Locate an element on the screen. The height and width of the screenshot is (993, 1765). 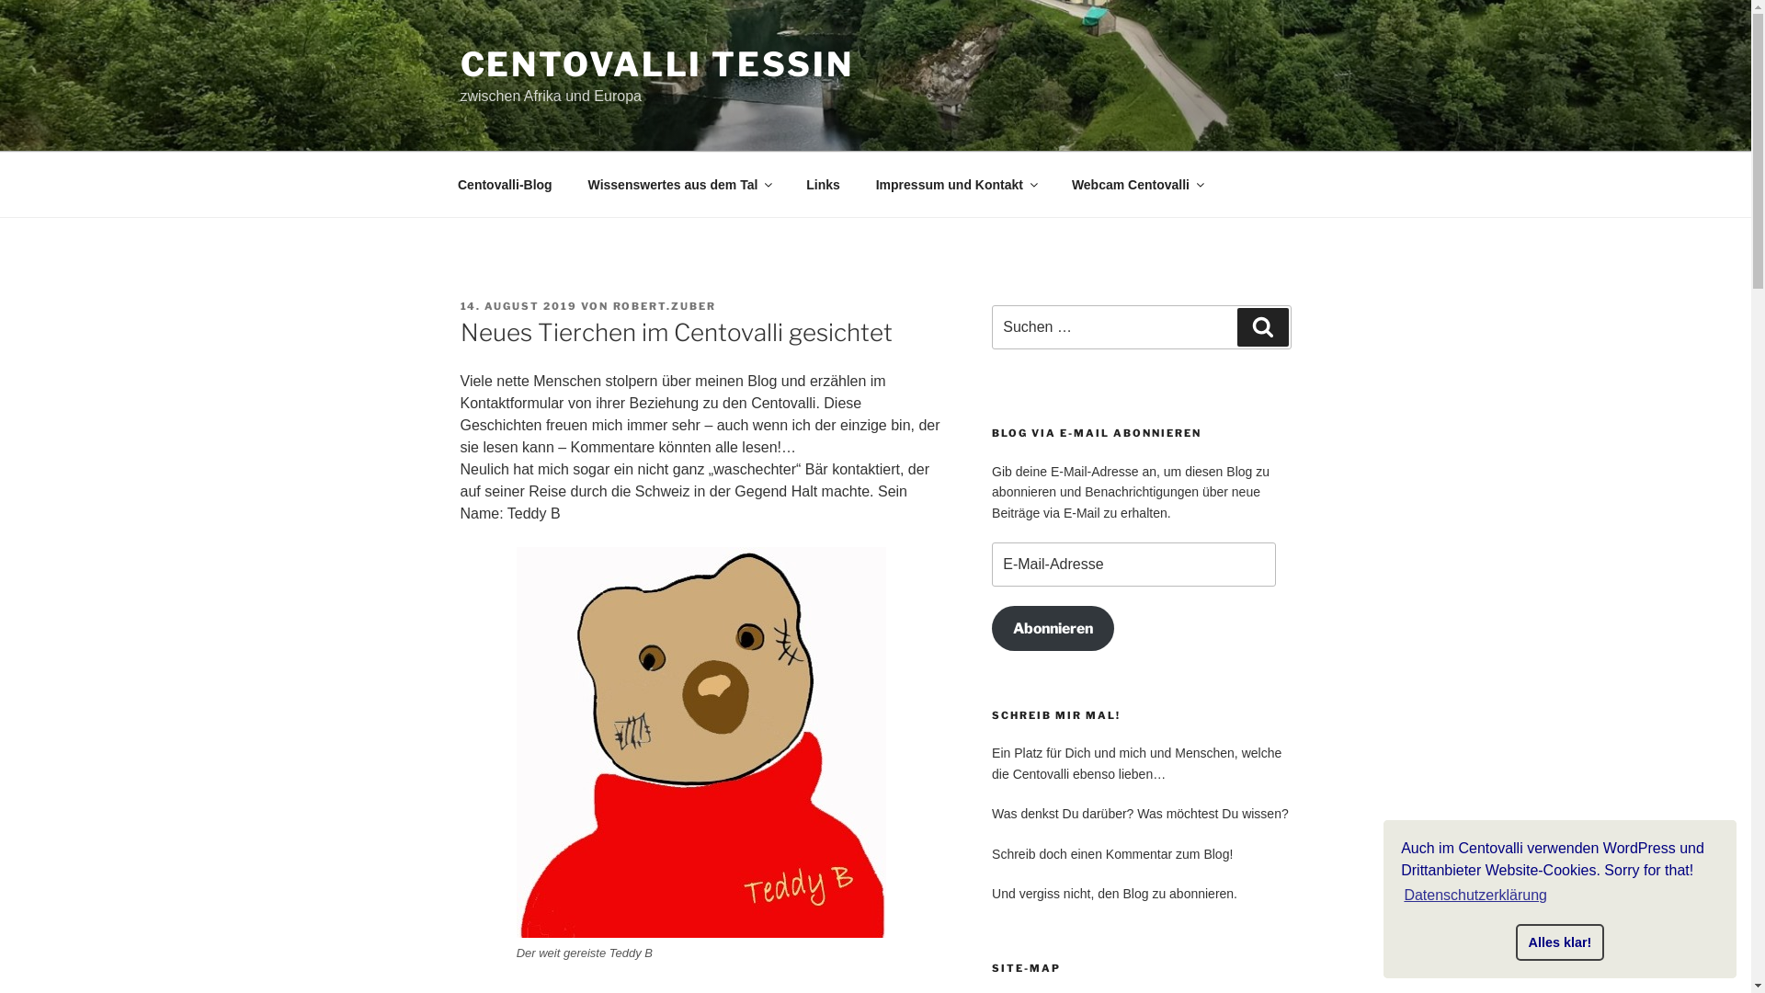
Links is located at coordinates (824, 184).